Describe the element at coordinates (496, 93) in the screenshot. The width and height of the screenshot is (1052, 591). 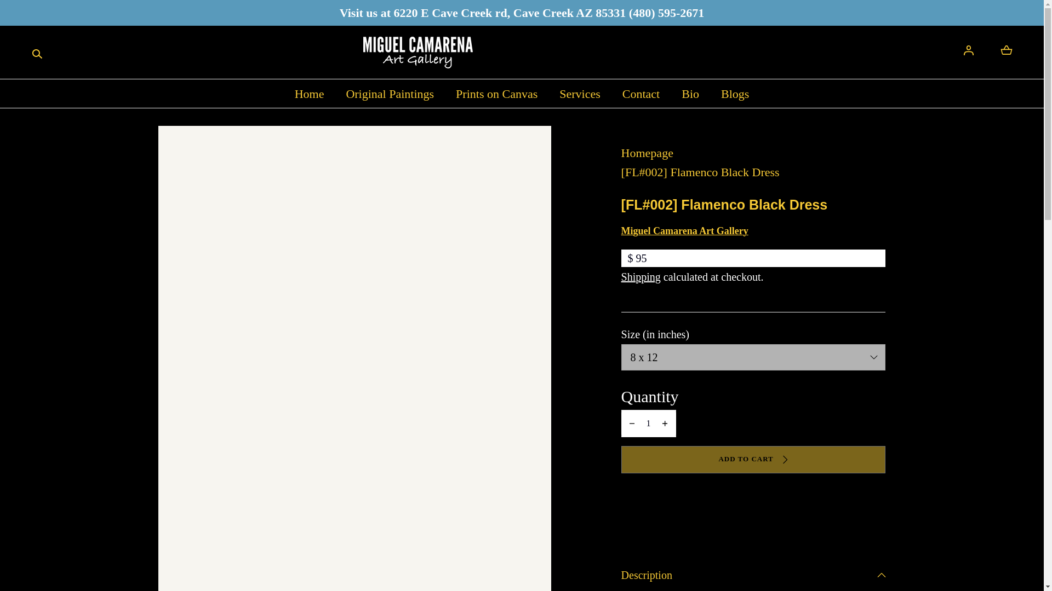
I see `Prints on Canvas` at that location.